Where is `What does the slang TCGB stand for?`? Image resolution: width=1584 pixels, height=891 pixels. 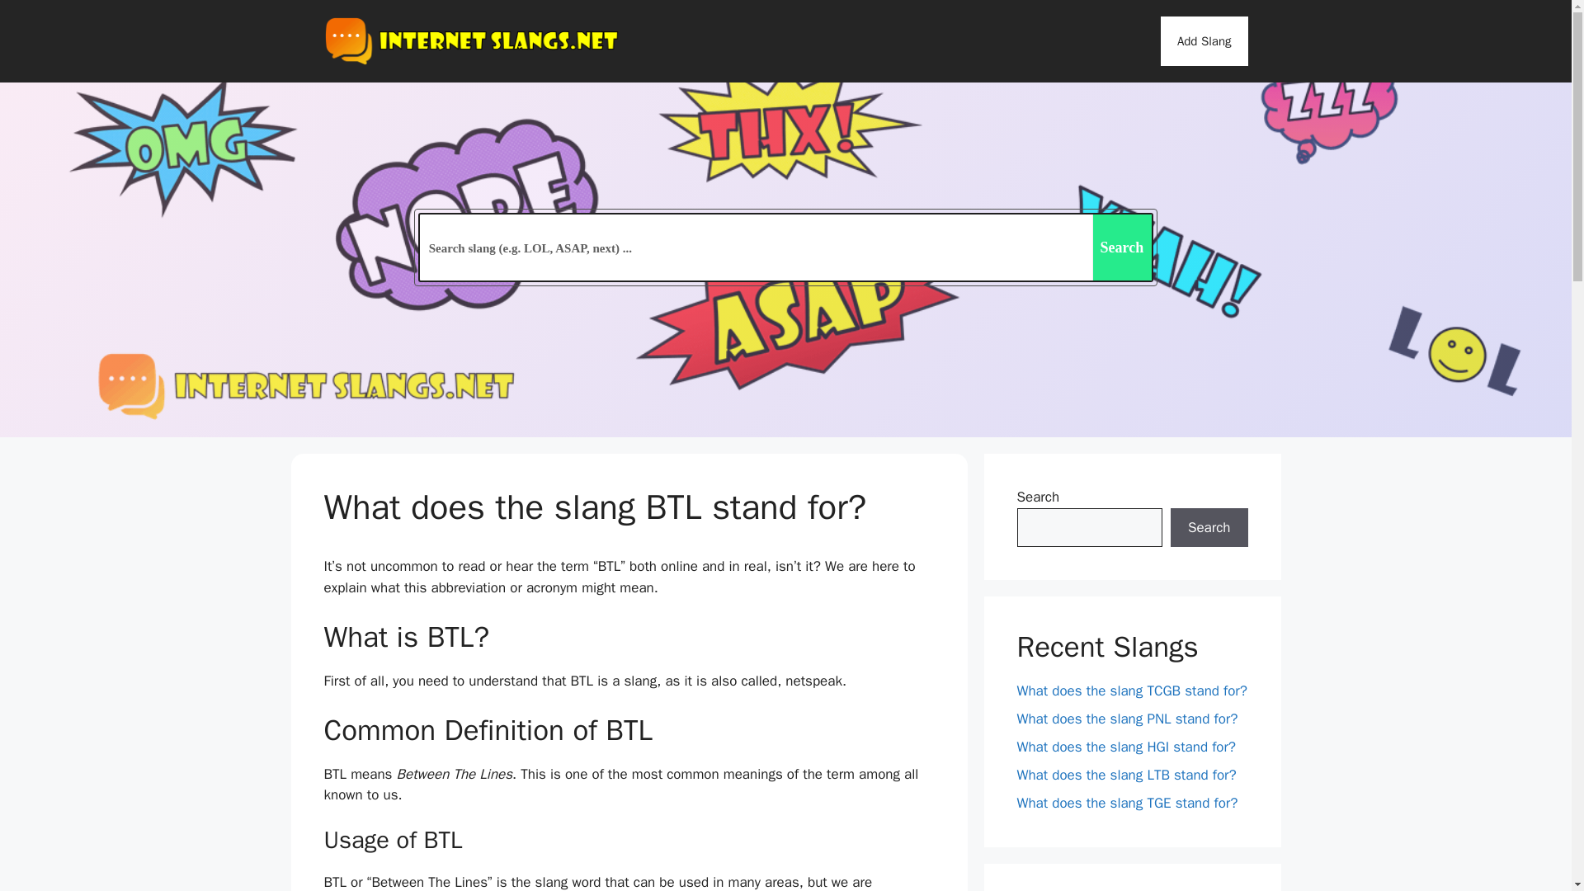 What does the slang TCGB stand for? is located at coordinates (1132, 691).